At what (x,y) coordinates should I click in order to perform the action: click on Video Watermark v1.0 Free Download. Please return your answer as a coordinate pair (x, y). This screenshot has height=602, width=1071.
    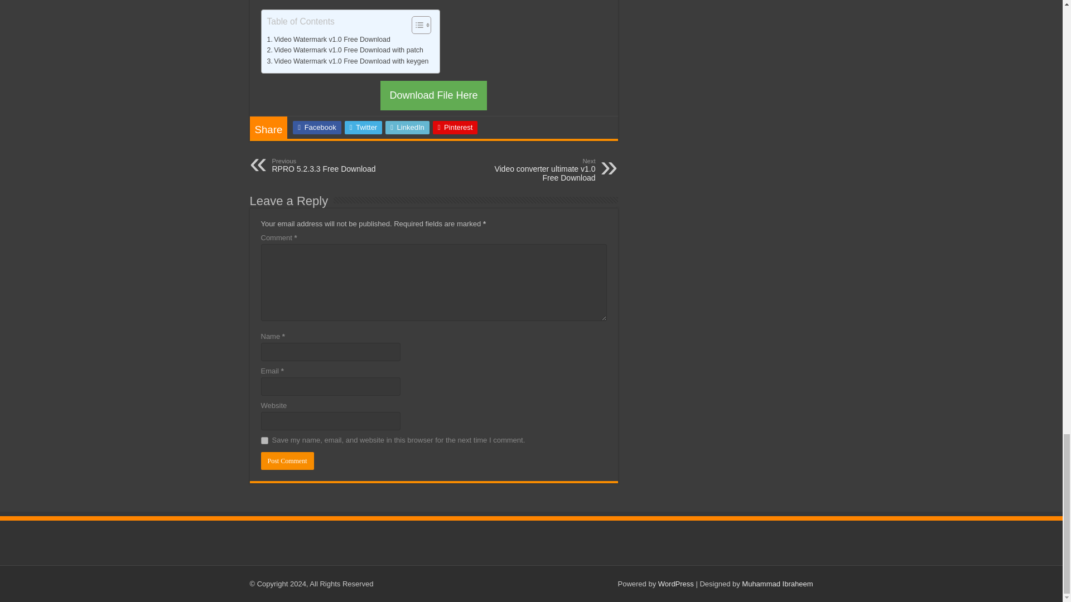
    Looking at the image, I should click on (328, 40).